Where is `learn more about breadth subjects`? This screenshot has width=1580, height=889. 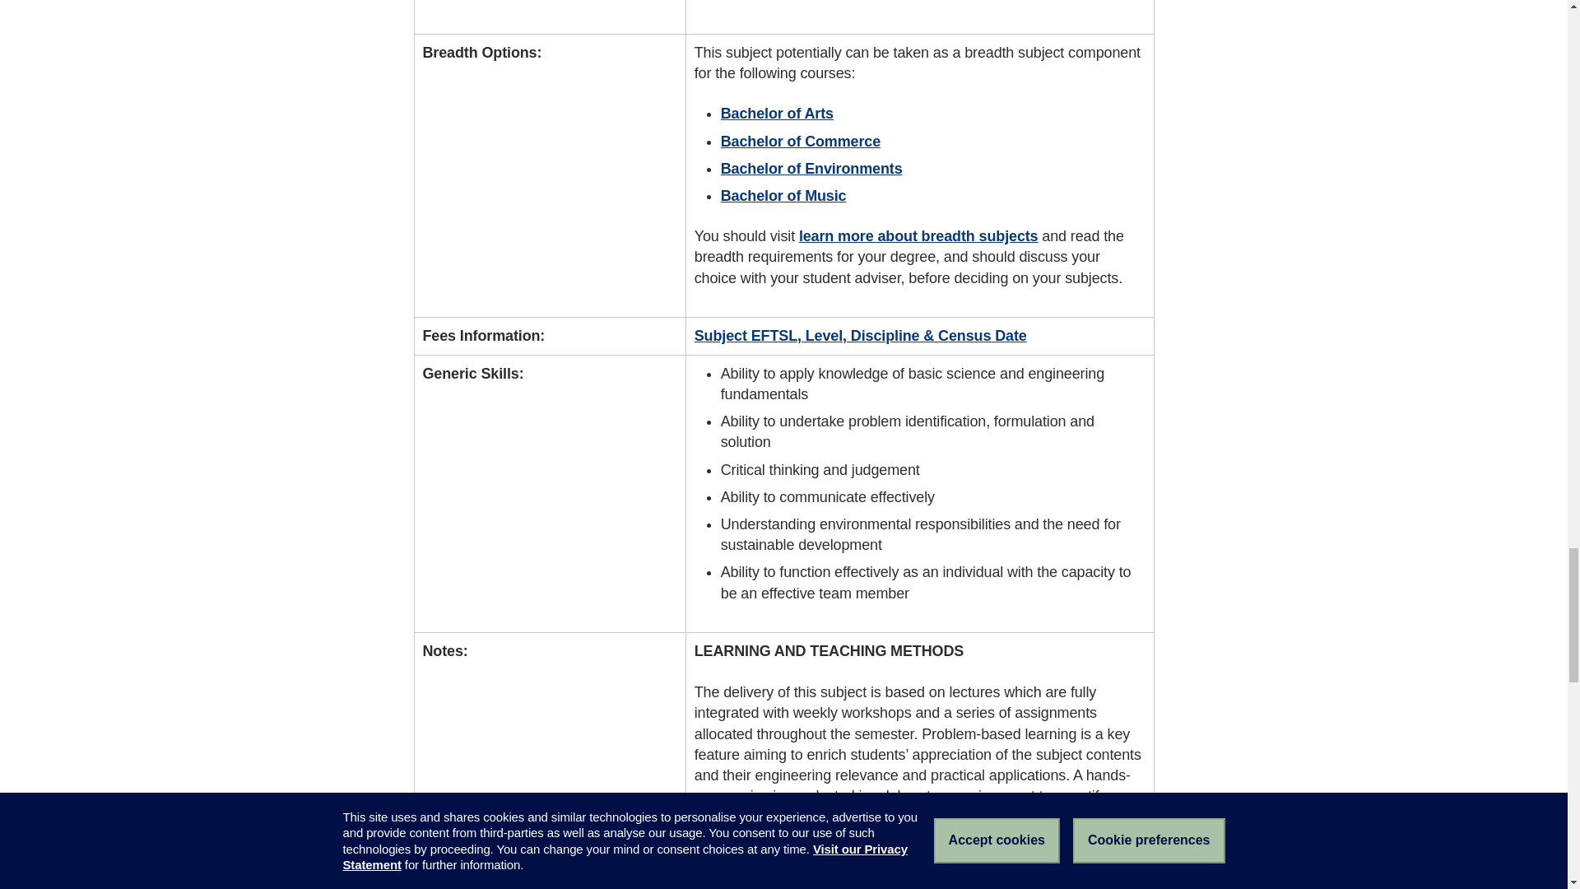
learn more about breadth subjects is located at coordinates (918, 235).